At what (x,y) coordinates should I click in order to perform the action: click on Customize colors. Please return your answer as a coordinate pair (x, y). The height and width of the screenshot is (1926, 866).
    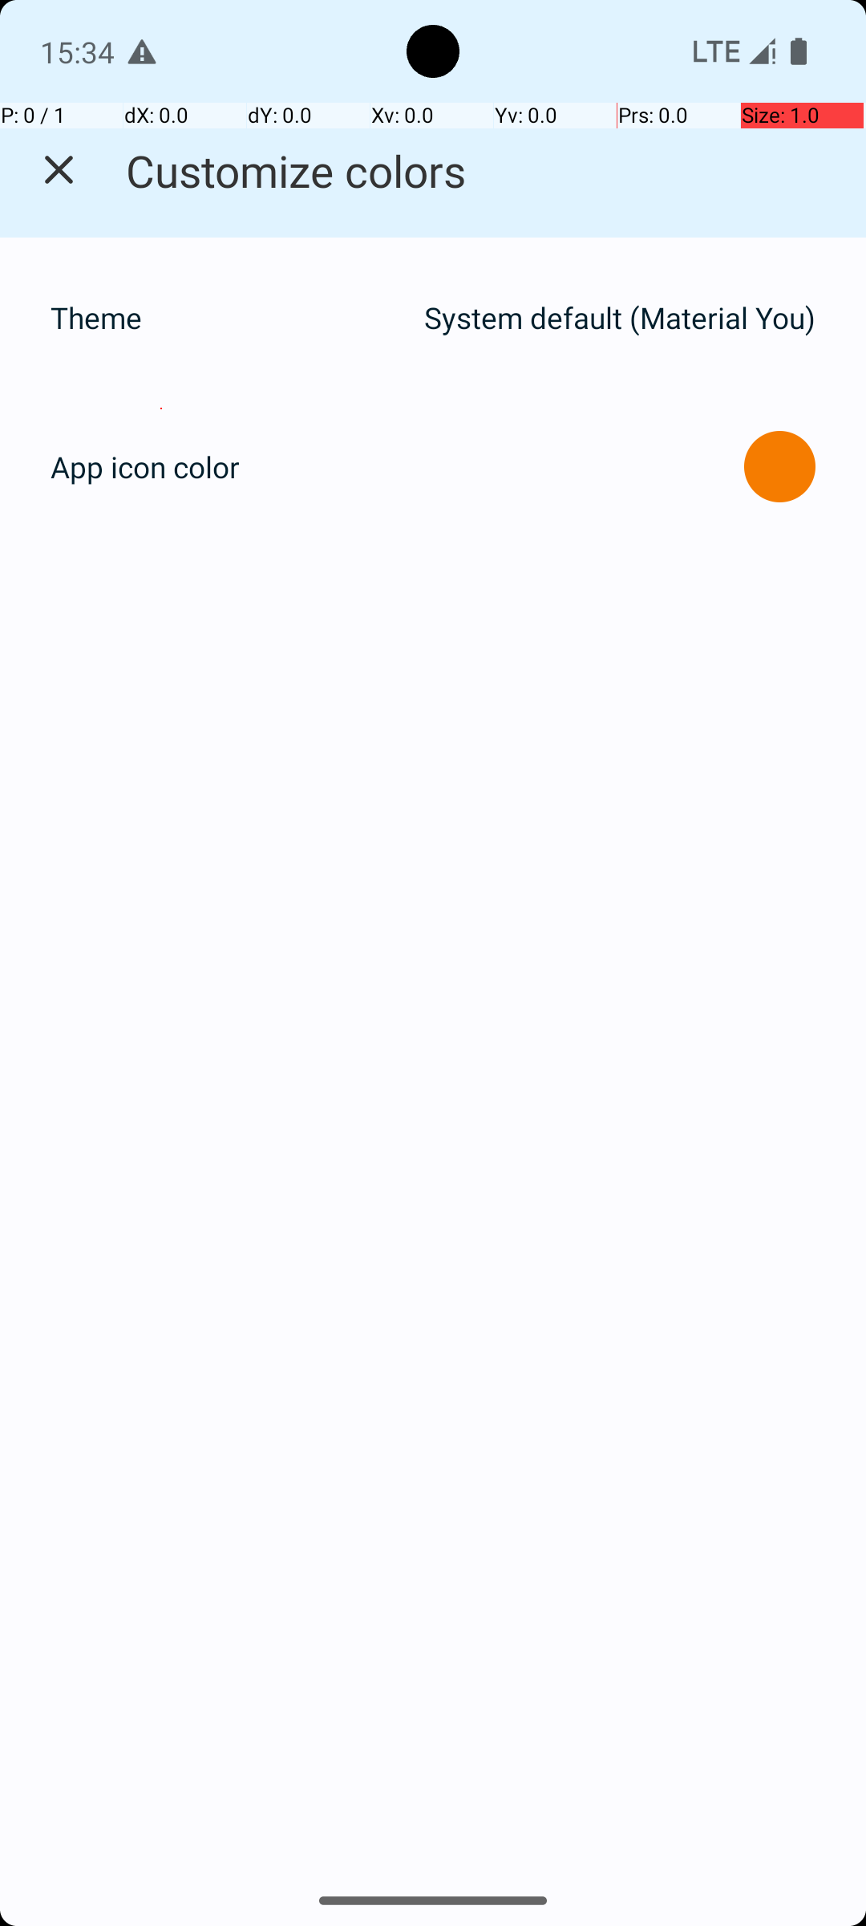
    Looking at the image, I should click on (297, 170).